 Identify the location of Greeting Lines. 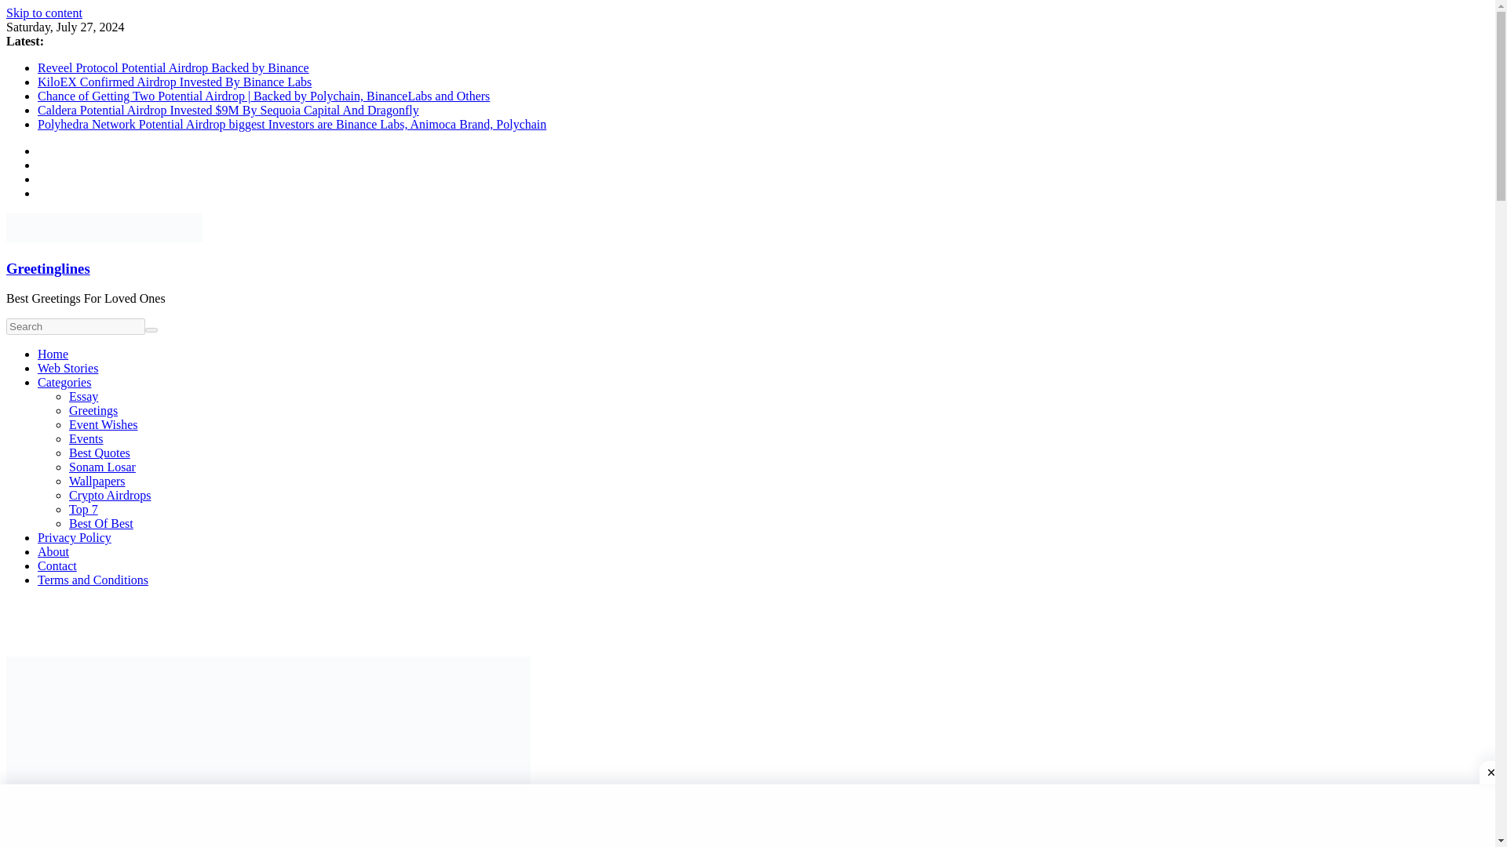
(443, 845).